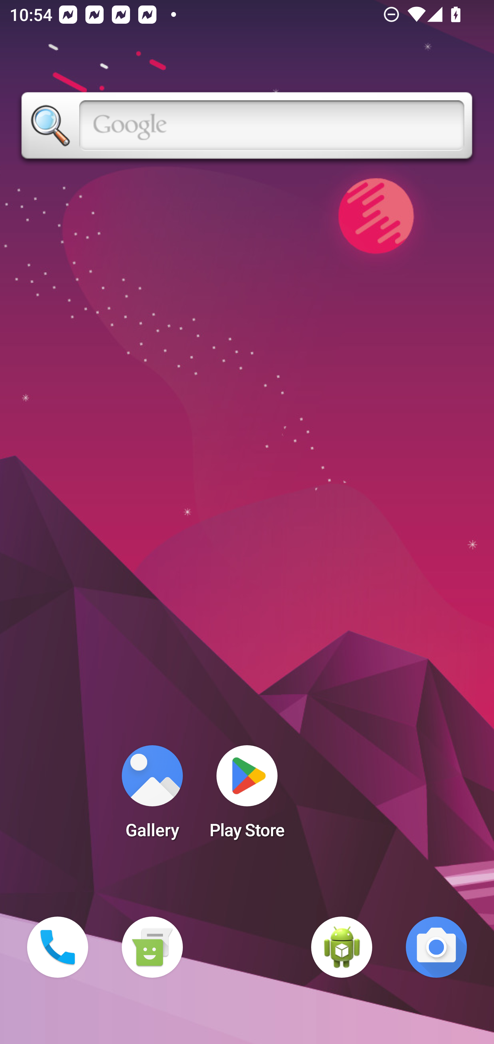 The height and width of the screenshot is (1044, 494). I want to click on WebView Browser Tester, so click(342, 947).